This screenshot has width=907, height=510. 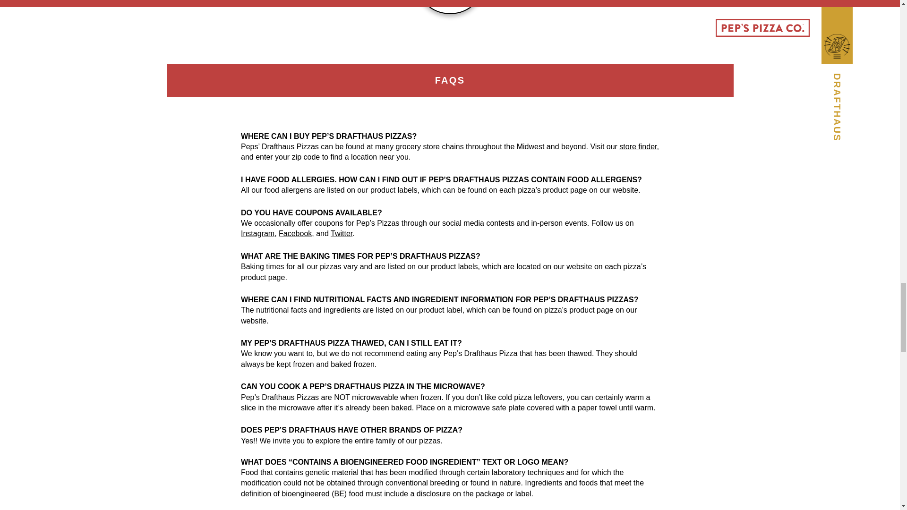 What do you see at coordinates (638, 146) in the screenshot?
I see `Find A Store` at bounding box center [638, 146].